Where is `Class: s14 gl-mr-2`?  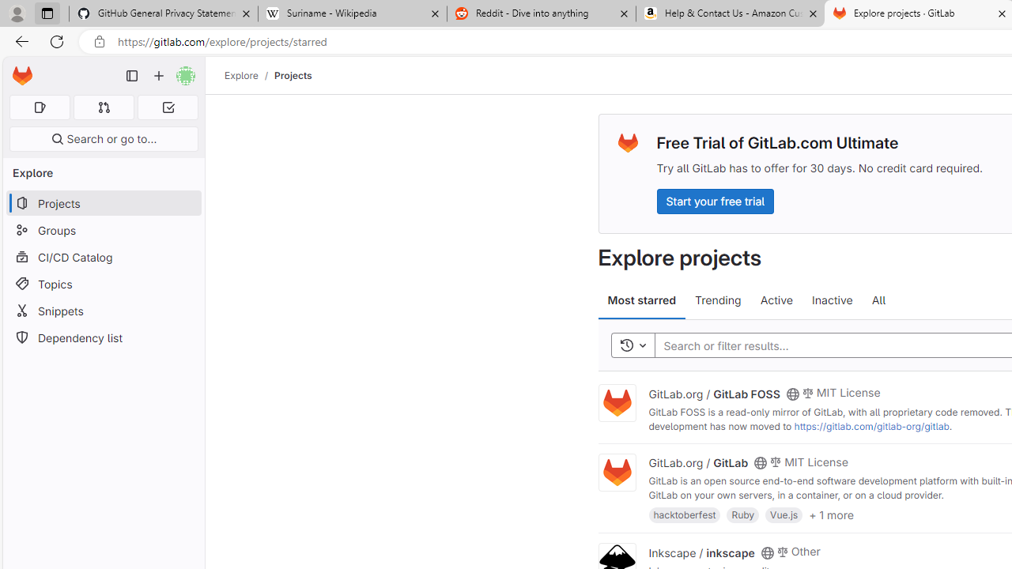
Class: s14 gl-mr-2 is located at coordinates (782, 550).